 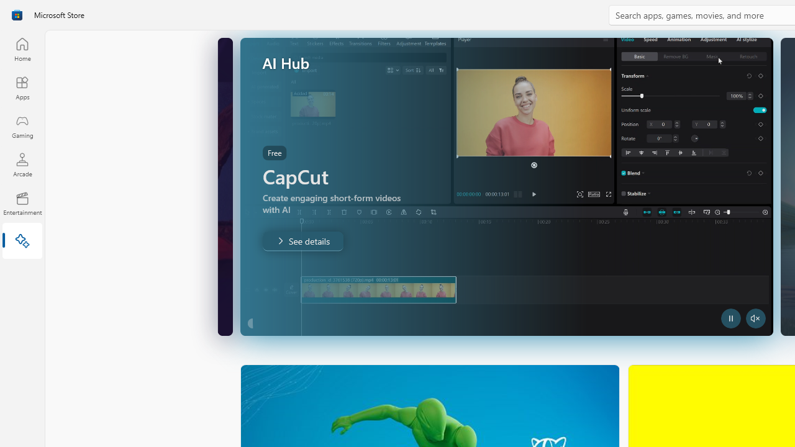 What do you see at coordinates (730, 318) in the screenshot?
I see `Pause Trailer` at bounding box center [730, 318].